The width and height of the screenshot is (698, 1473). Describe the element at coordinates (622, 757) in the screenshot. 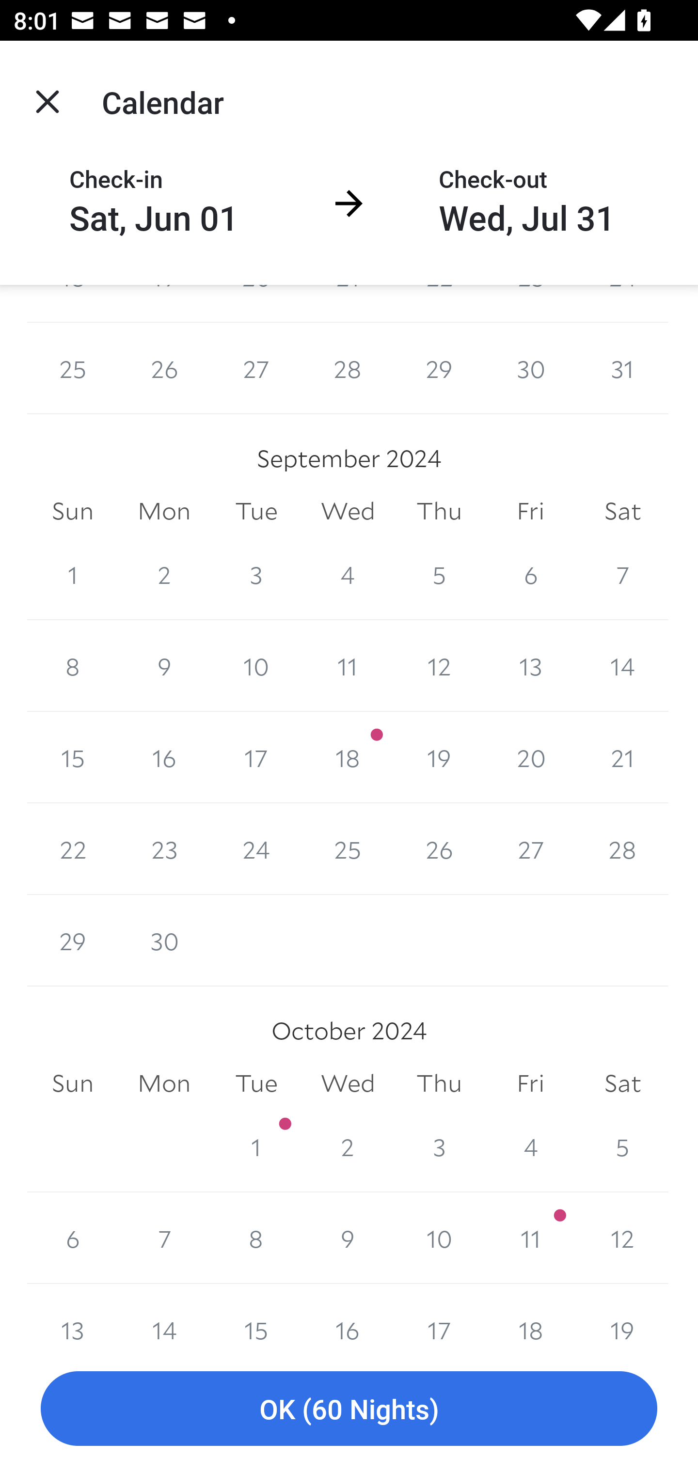

I see `21 21 September 2024` at that location.